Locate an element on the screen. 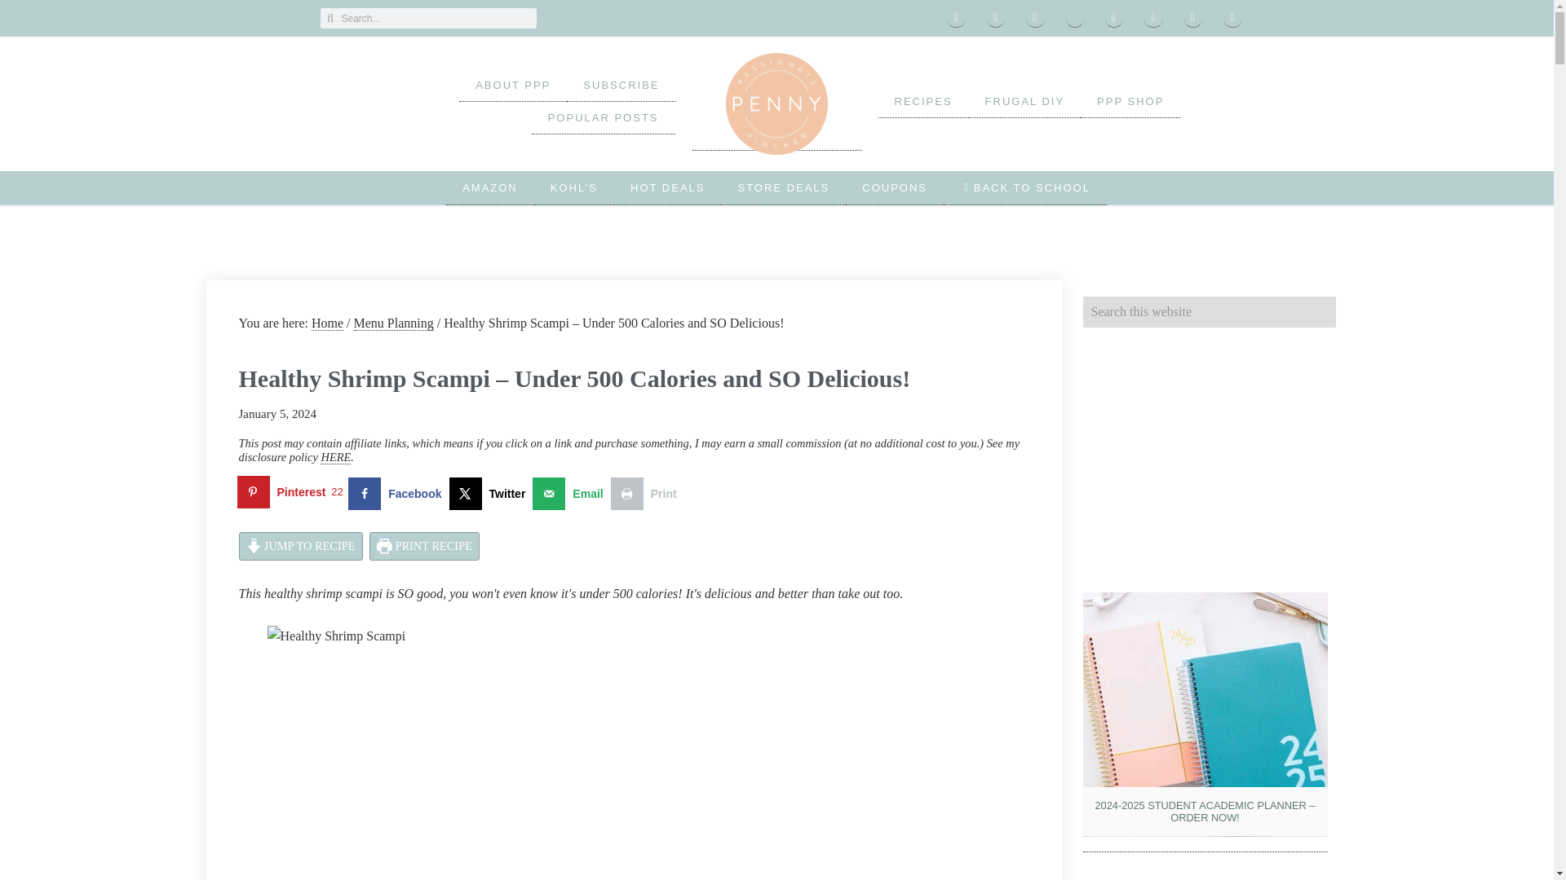 The width and height of the screenshot is (1566, 880). POPULAR POSTS is located at coordinates (604, 118).